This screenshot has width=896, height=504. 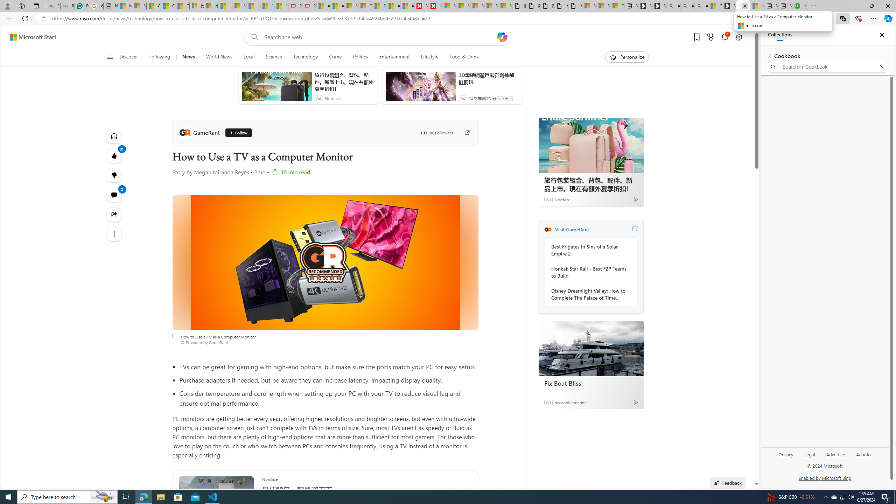 I want to click on How to Use a TV as a Computer Monitor, so click(x=325, y=262).